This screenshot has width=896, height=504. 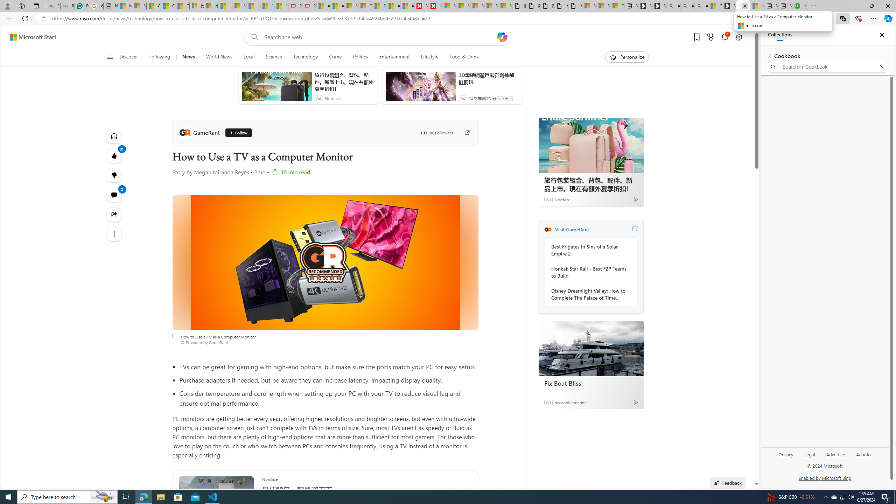 I want to click on How to Use a TV as a Computer Monitor, so click(x=325, y=262).